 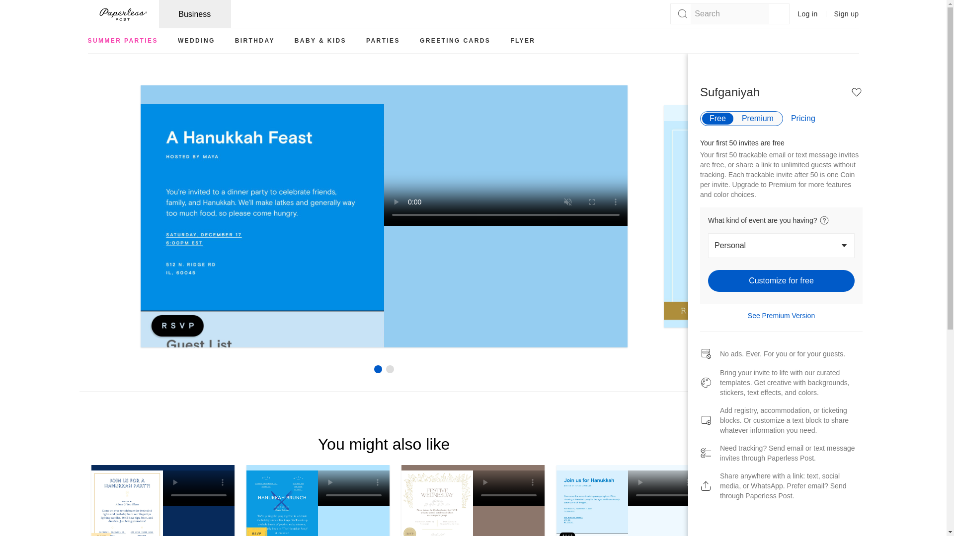 I want to click on Business, so click(x=195, y=14).